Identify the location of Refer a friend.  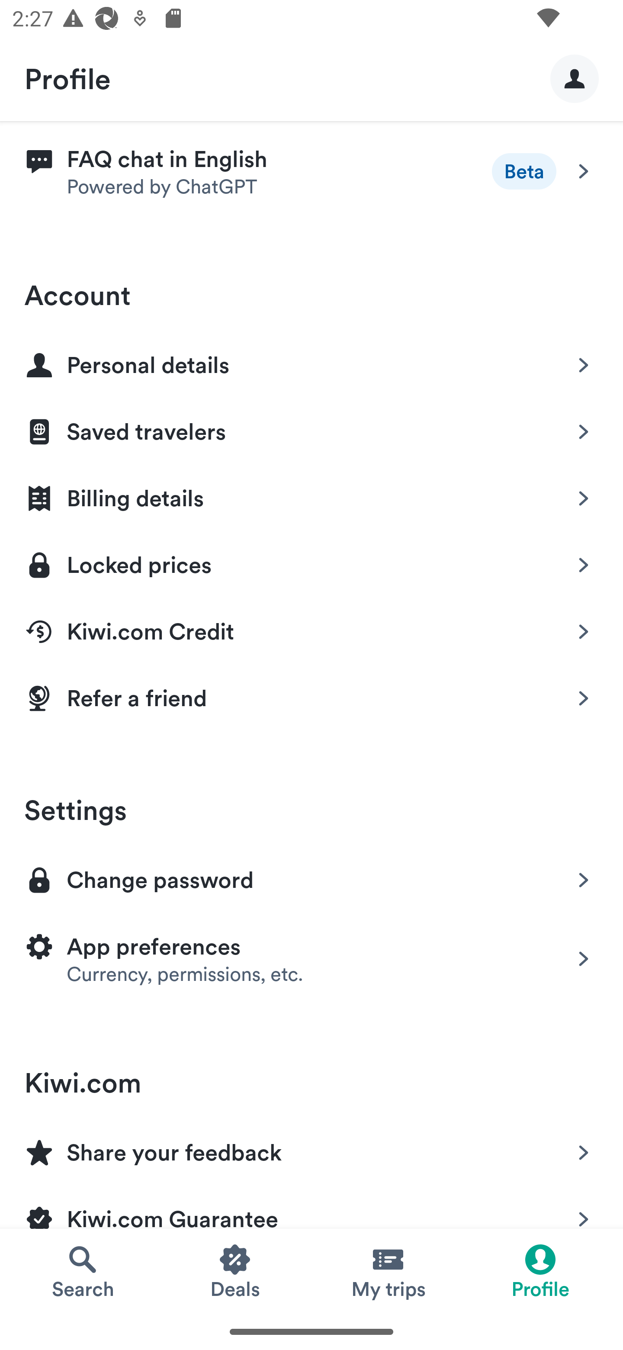
(311, 697).